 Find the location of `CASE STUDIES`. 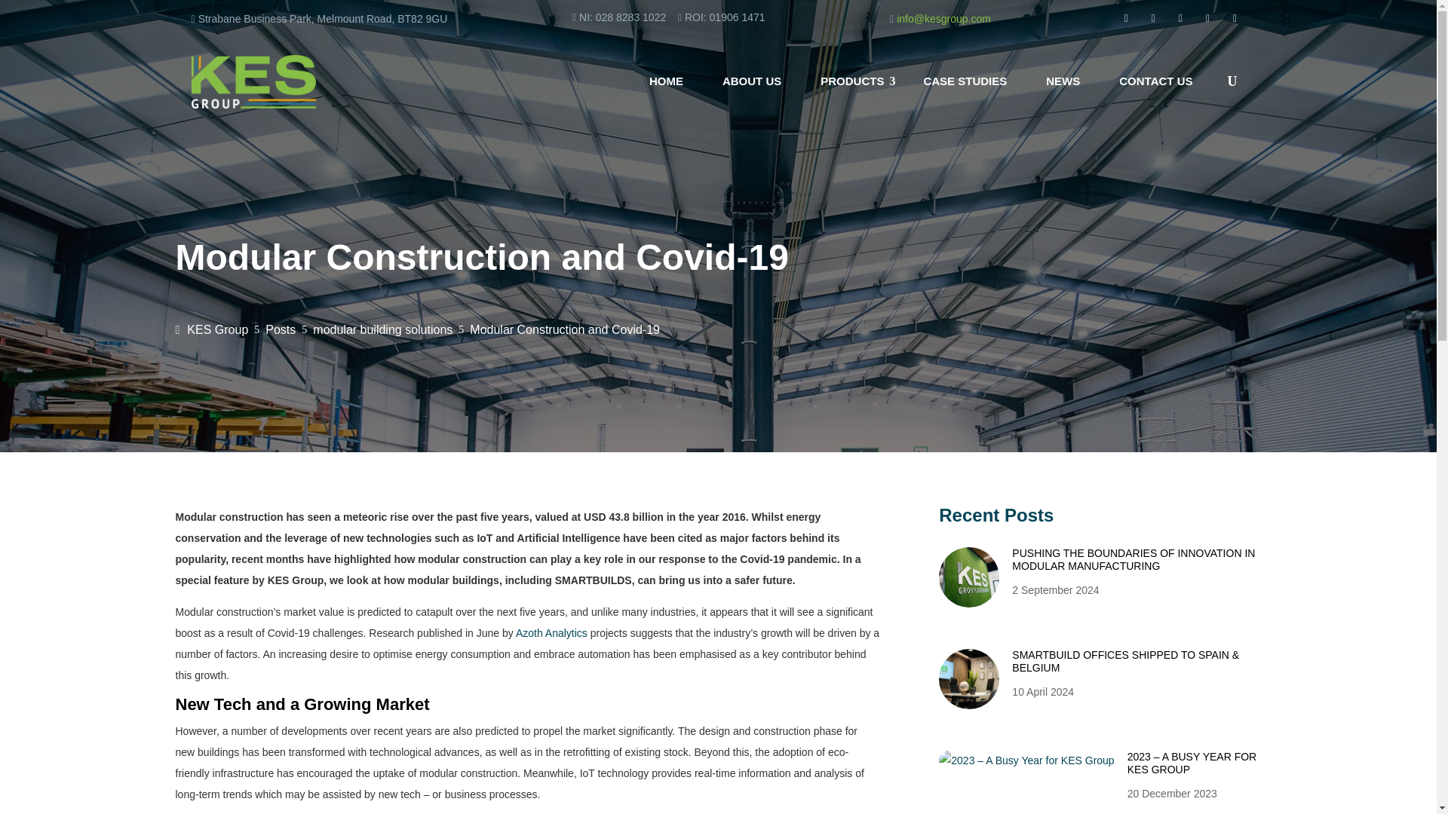

CASE STUDIES is located at coordinates (965, 81).